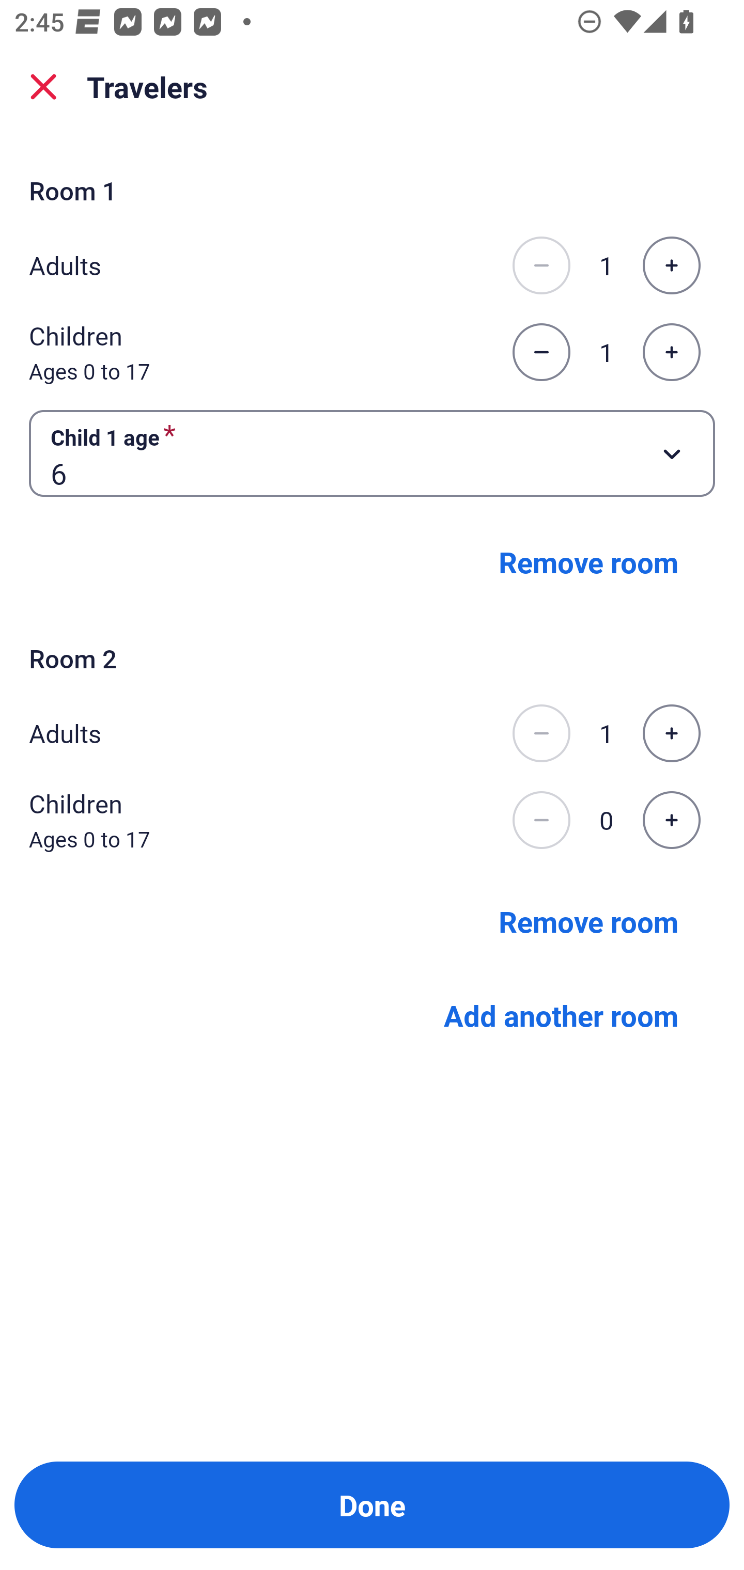 This screenshot has height=1570, width=744. I want to click on Remove room, so click(588, 920).